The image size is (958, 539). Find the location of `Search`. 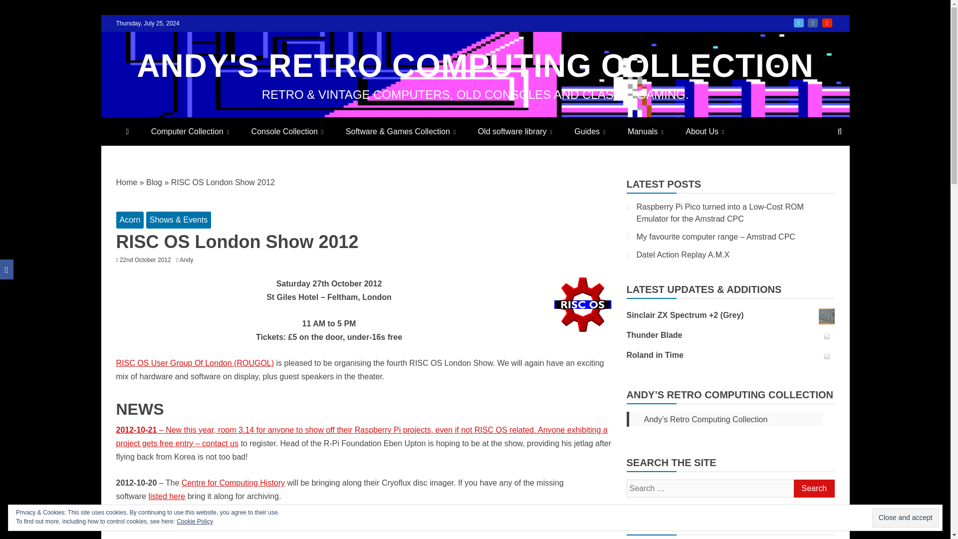

Search is located at coordinates (813, 488).